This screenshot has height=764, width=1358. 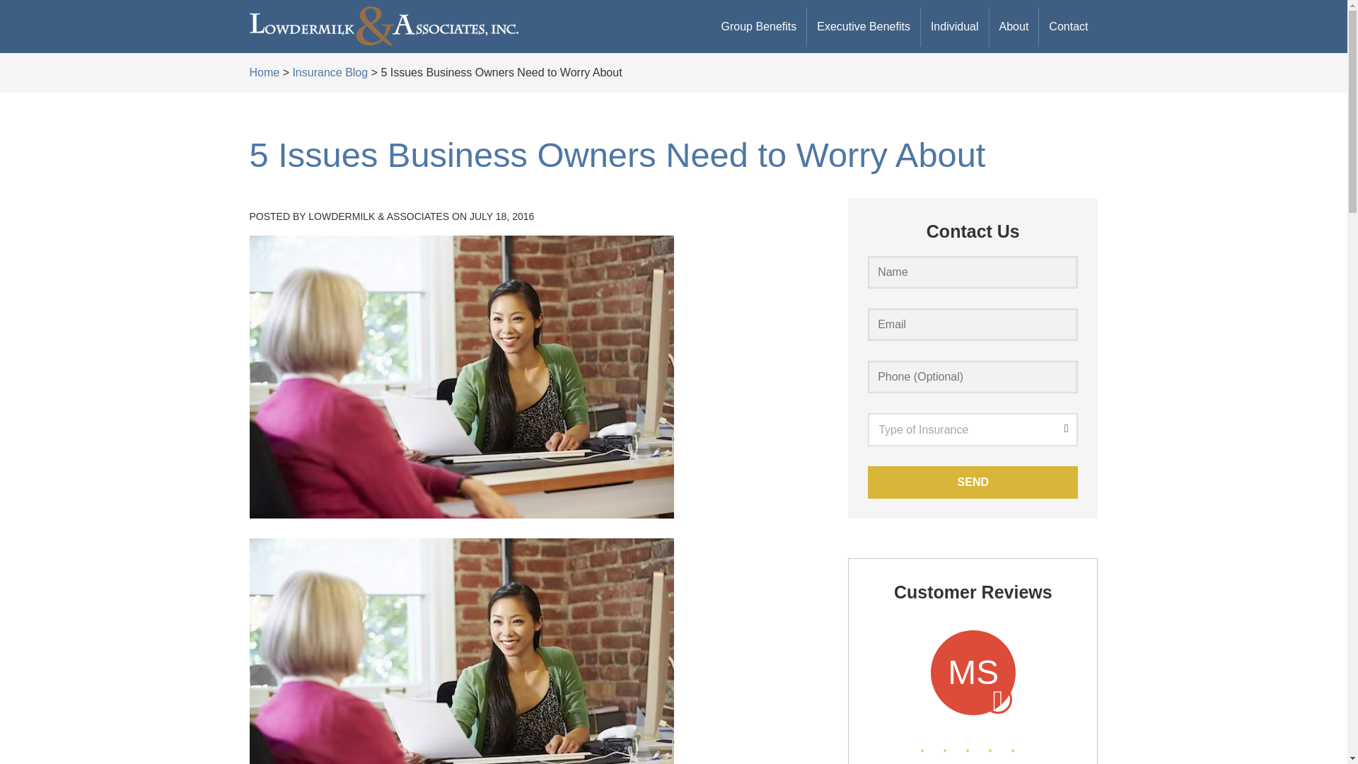 I want to click on Insurance Blog, so click(x=330, y=72).